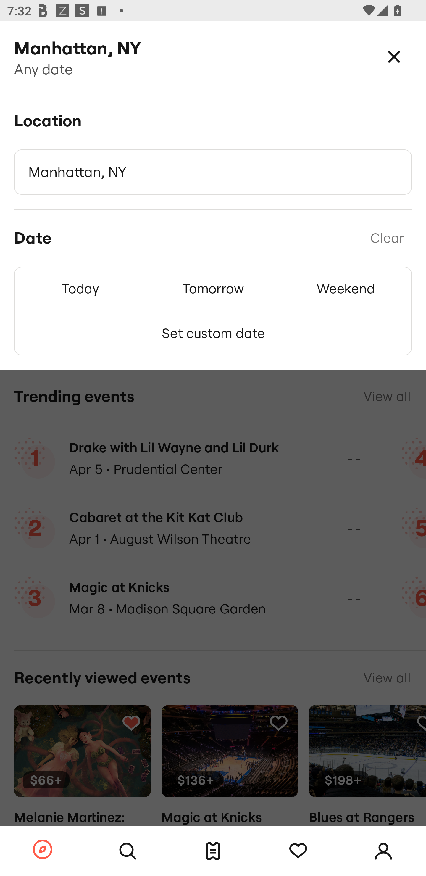  What do you see at coordinates (387, 238) in the screenshot?
I see `Clear` at bounding box center [387, 238].